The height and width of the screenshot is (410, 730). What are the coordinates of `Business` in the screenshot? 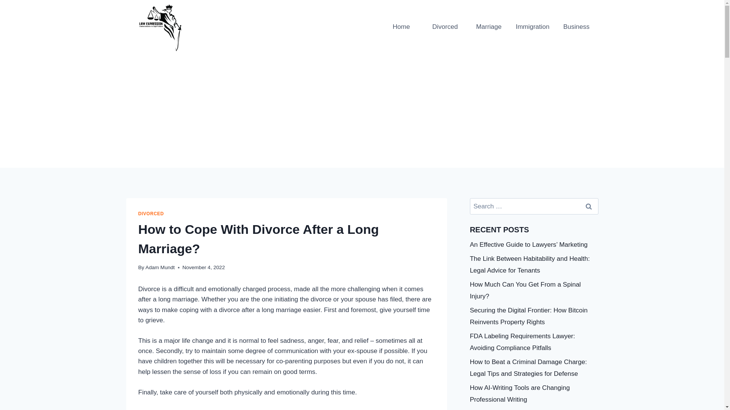 It's located at (576, 27).